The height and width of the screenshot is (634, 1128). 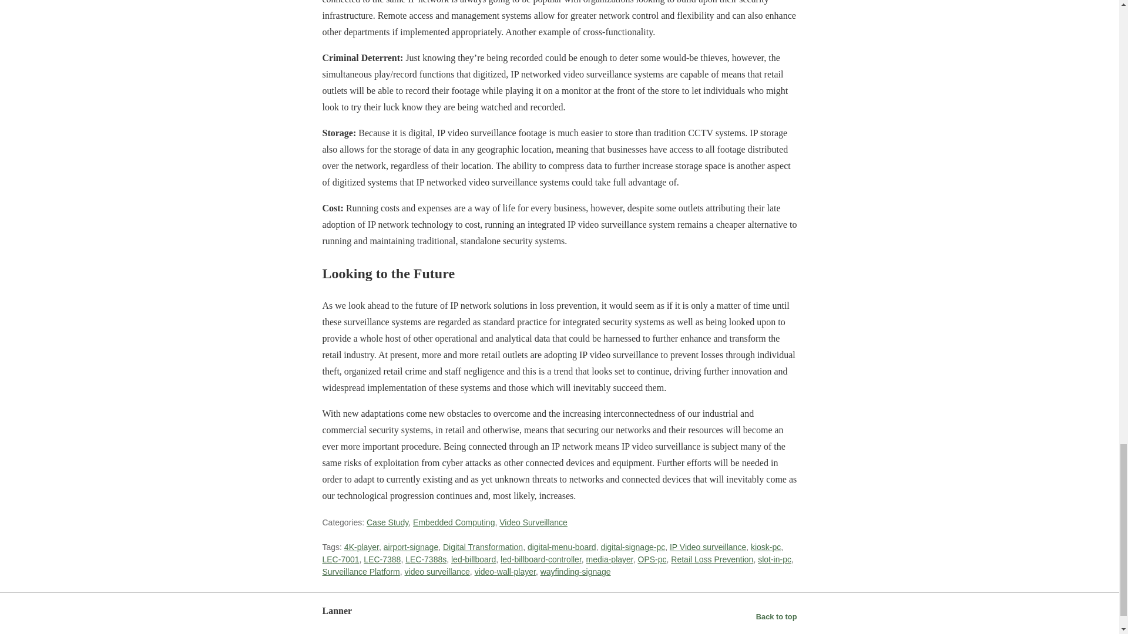 What do you see at coordinates (774, 559) in the screenshot?
I see `slot-in-pc` at bounding box center [774, 559].